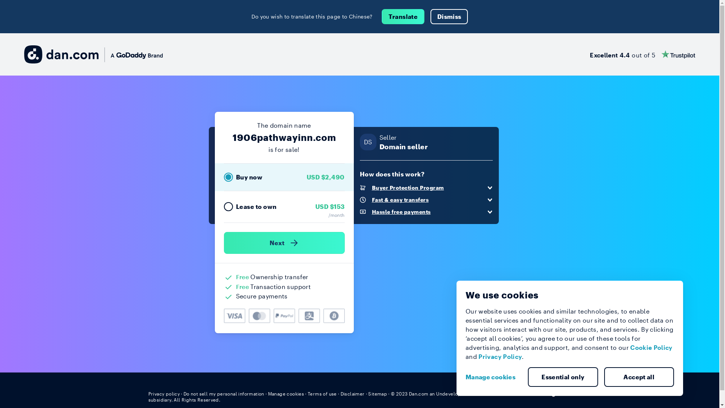  I want to click on Dismiss, so click(449, 17).